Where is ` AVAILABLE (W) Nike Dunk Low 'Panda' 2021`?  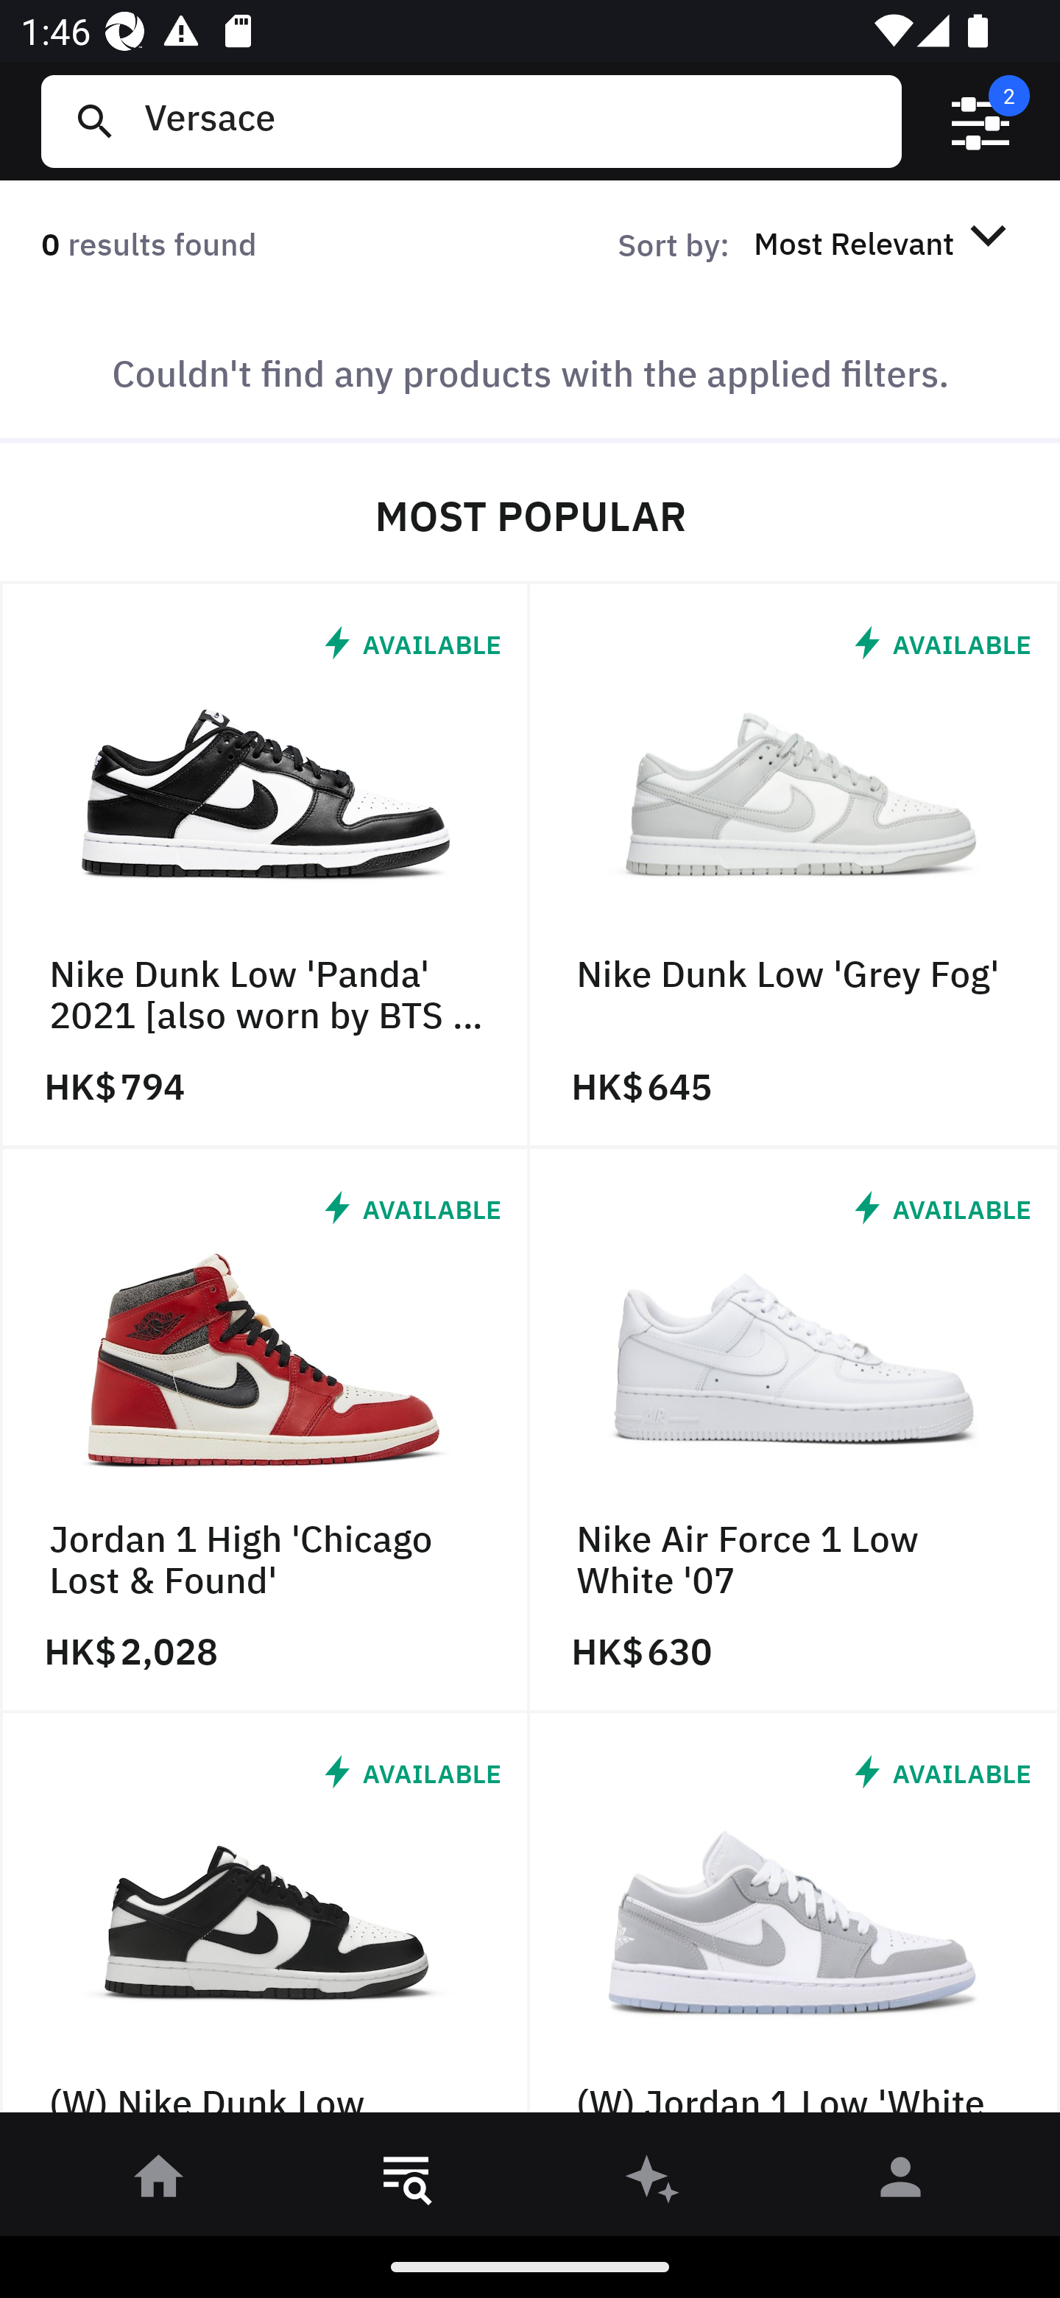  AVAILABLE (W) Nike Dunk Low 'Panda' 2021 is located at coordinates (265, 1919).